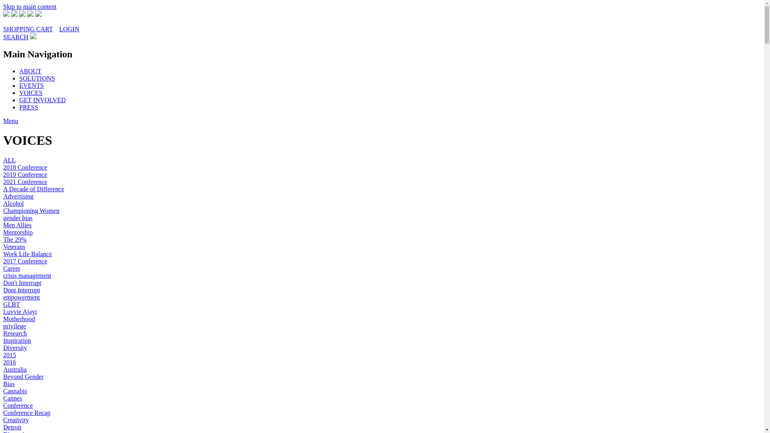  Describe the element at coordinates (23, 377) in the screenshot. I see `Beyond Gender` at that location.